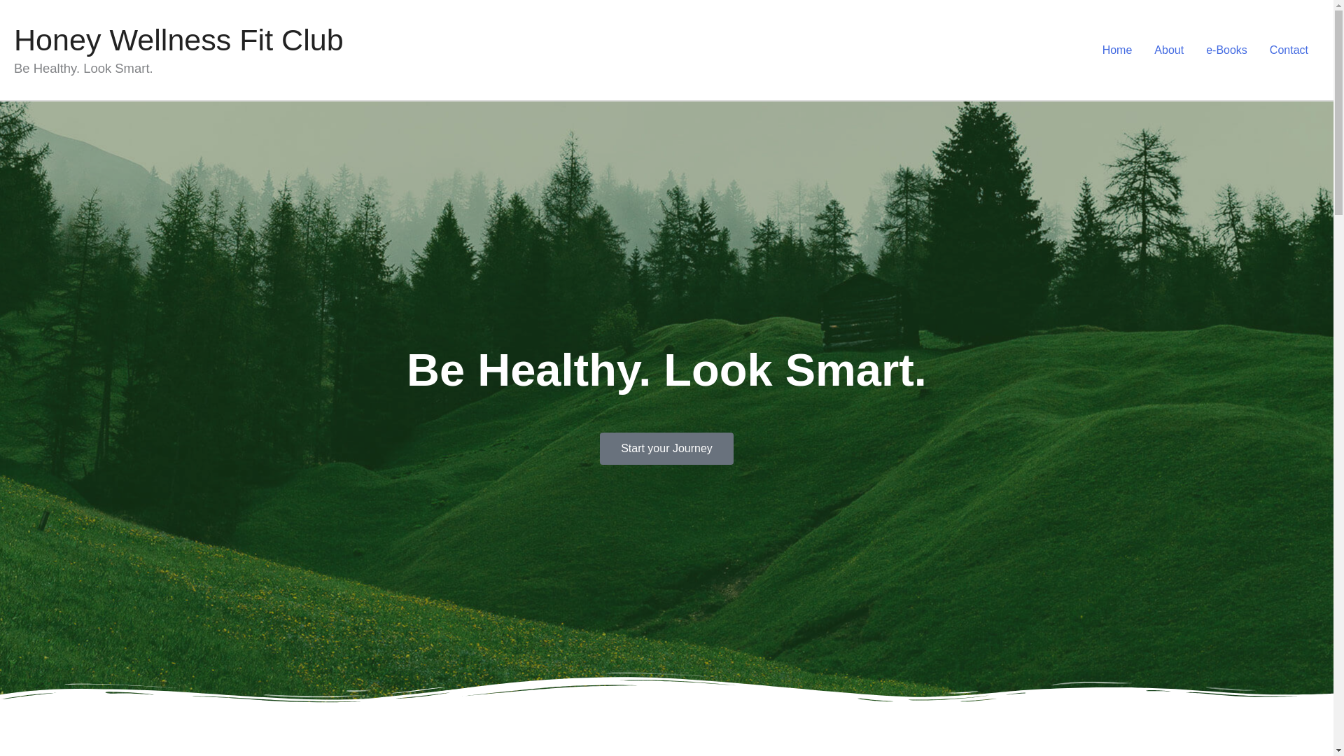  I want to click on Home, so click(1117, 50).